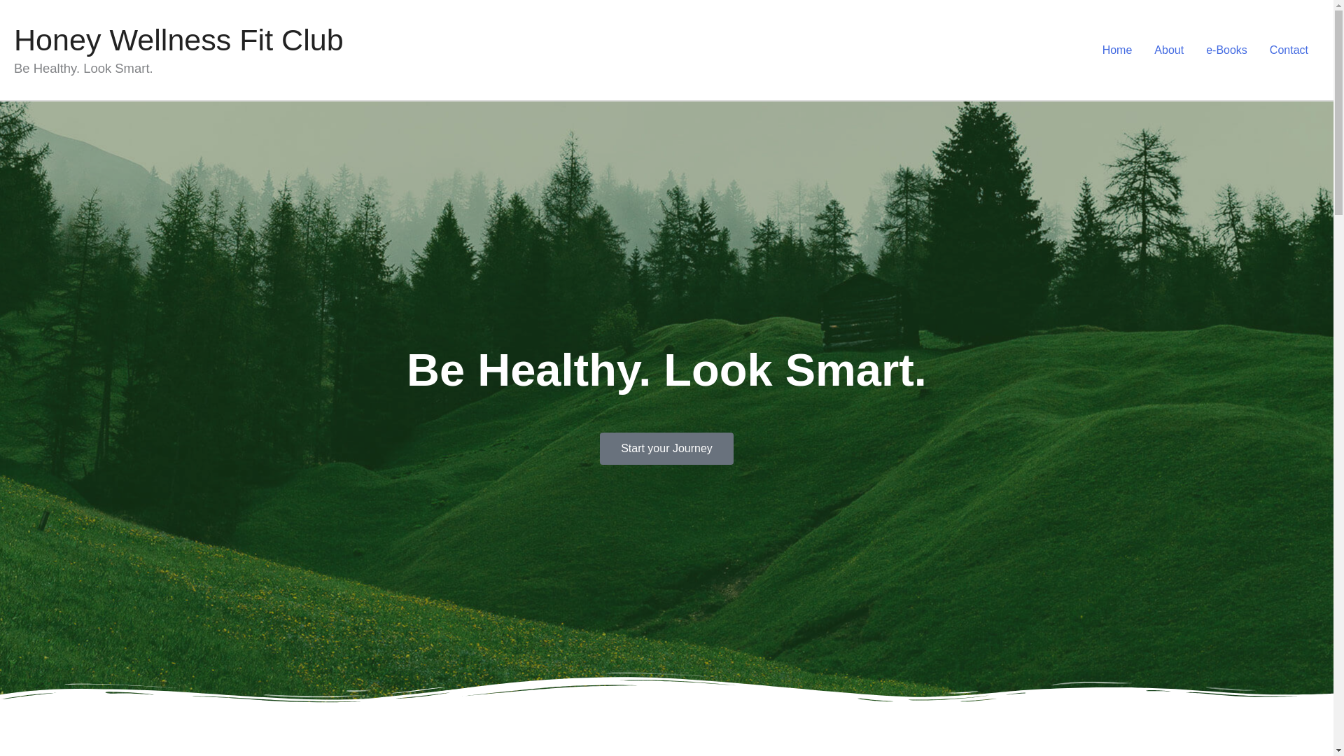  I want to click on Home, so click(1117, 50).